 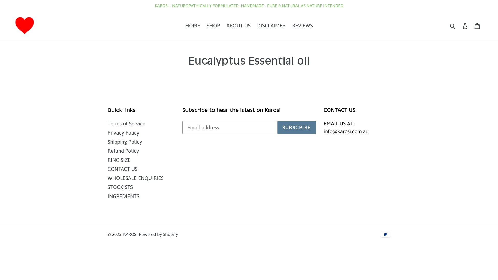 What do you see at coordinates (465, 26) in the screenshot?
I see `Log in` at bounding box center [465, 26].